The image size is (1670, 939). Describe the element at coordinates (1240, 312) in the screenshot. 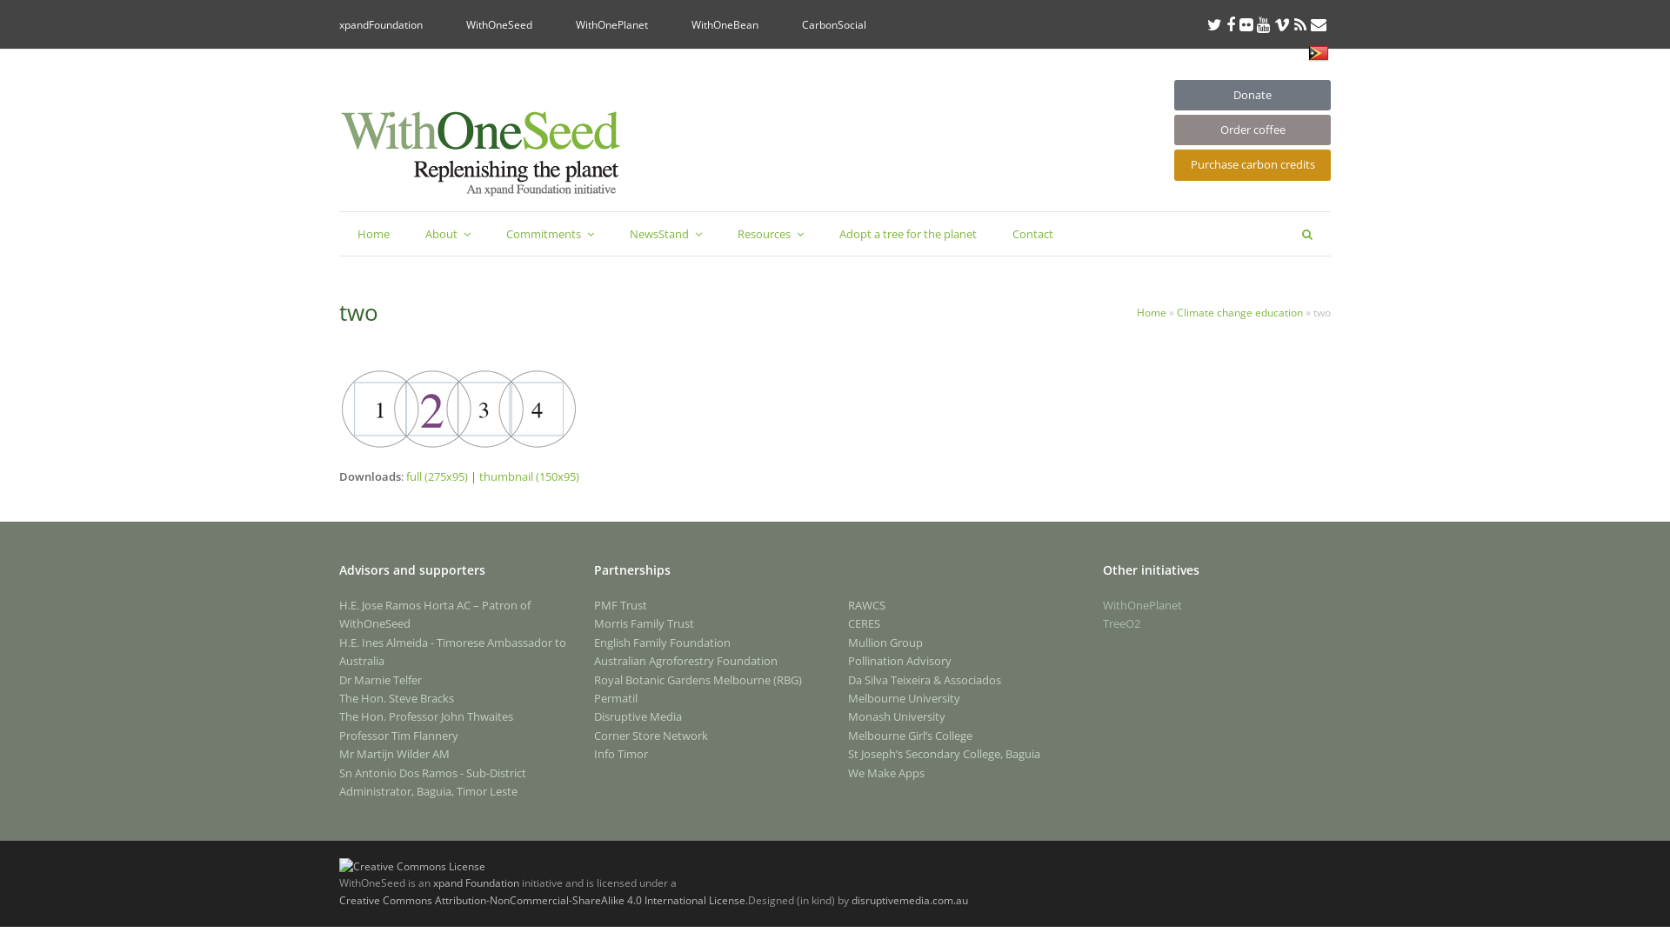

I see `Climate change education` at that location.